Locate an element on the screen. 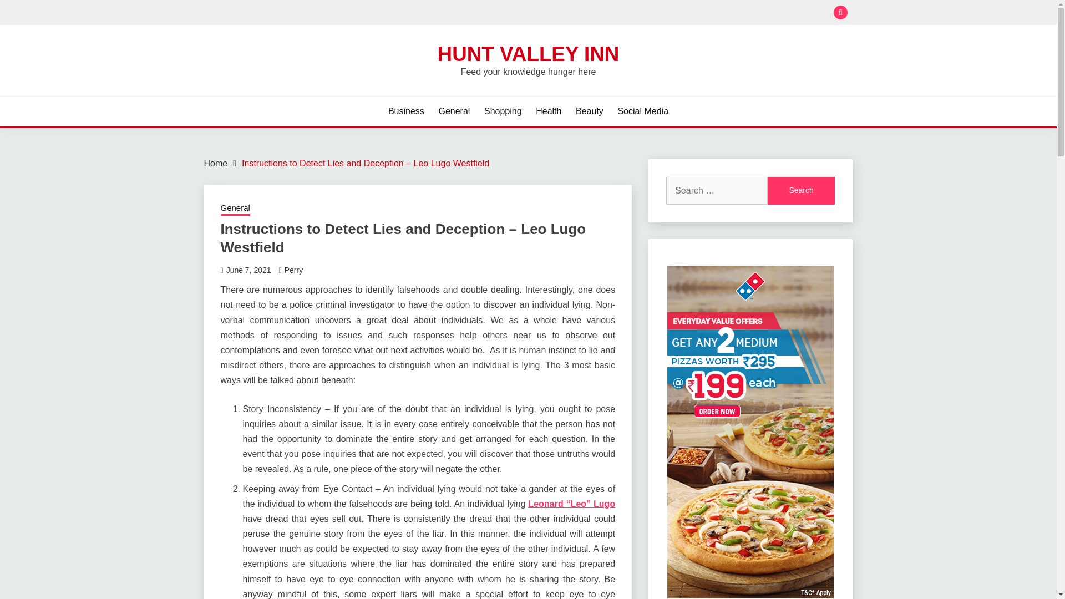  Social Media is located at coordinates (643, 111).